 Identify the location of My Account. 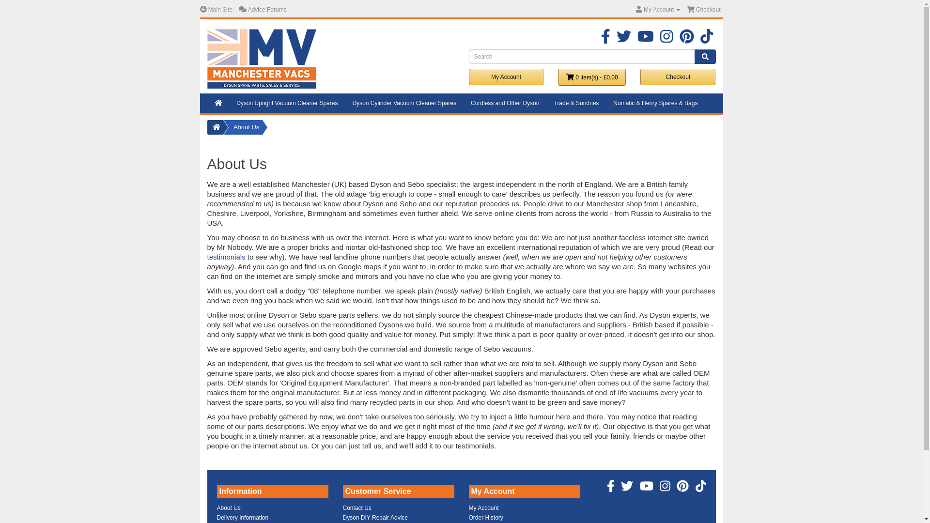
(506, 77).